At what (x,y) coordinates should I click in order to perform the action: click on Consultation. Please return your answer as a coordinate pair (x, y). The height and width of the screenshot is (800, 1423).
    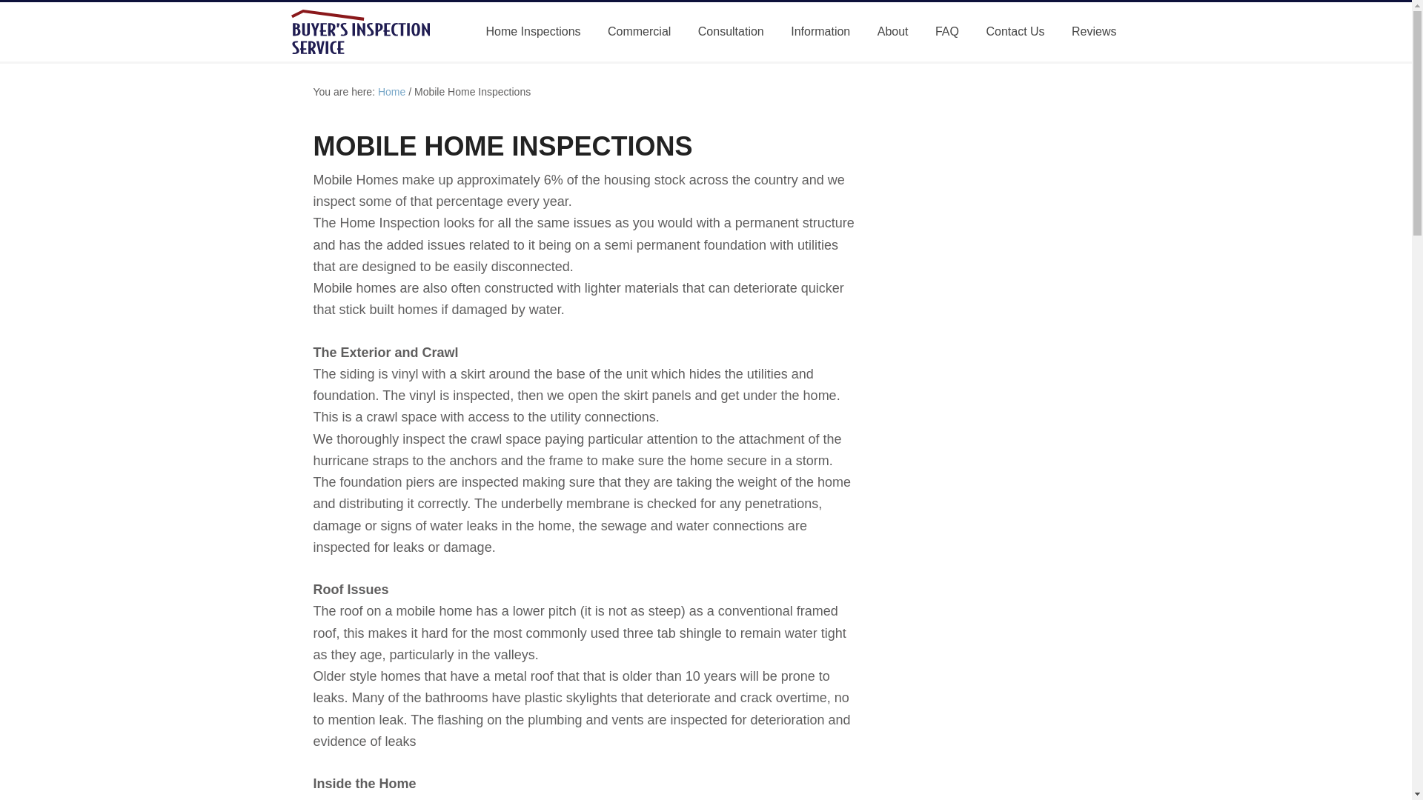
    Looking at the image, I should click on (731, 32).